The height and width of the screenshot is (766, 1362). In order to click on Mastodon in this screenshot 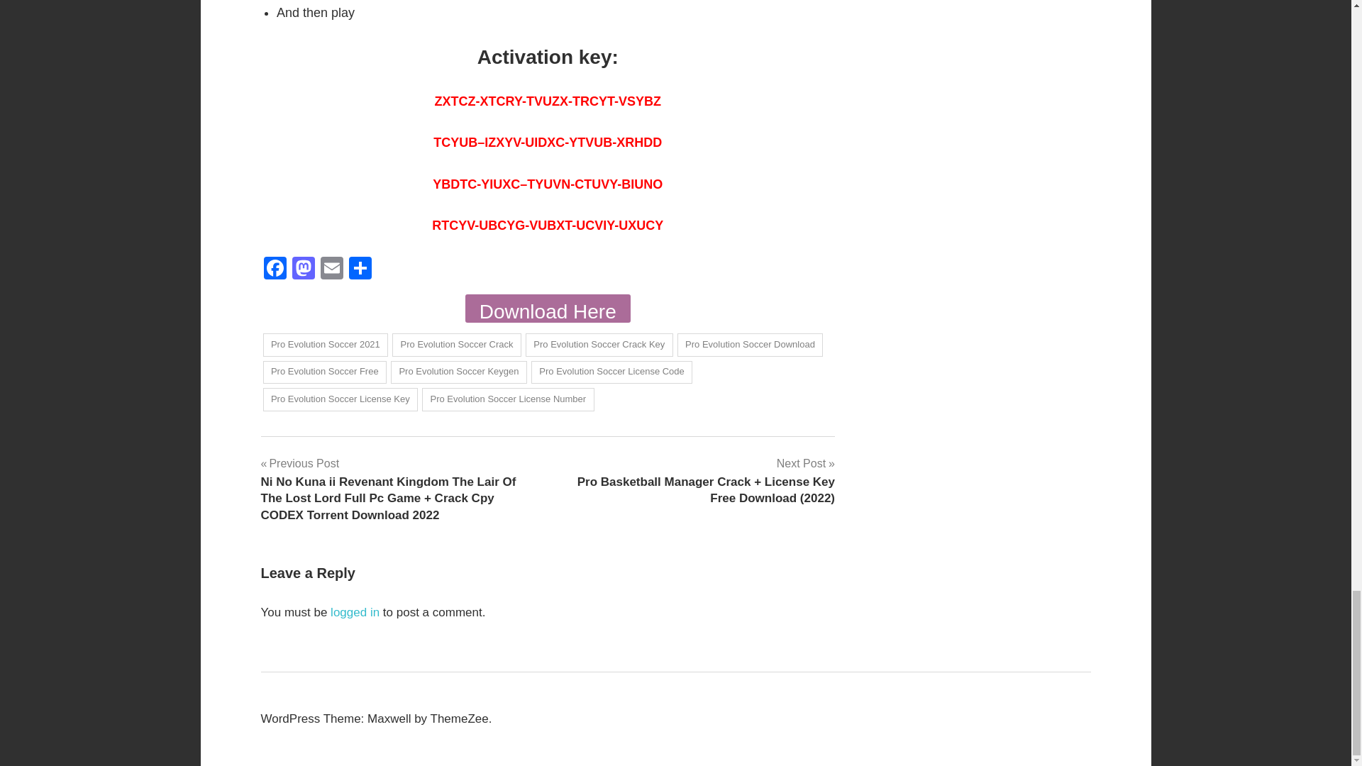, I will do `click(303, 269)`.